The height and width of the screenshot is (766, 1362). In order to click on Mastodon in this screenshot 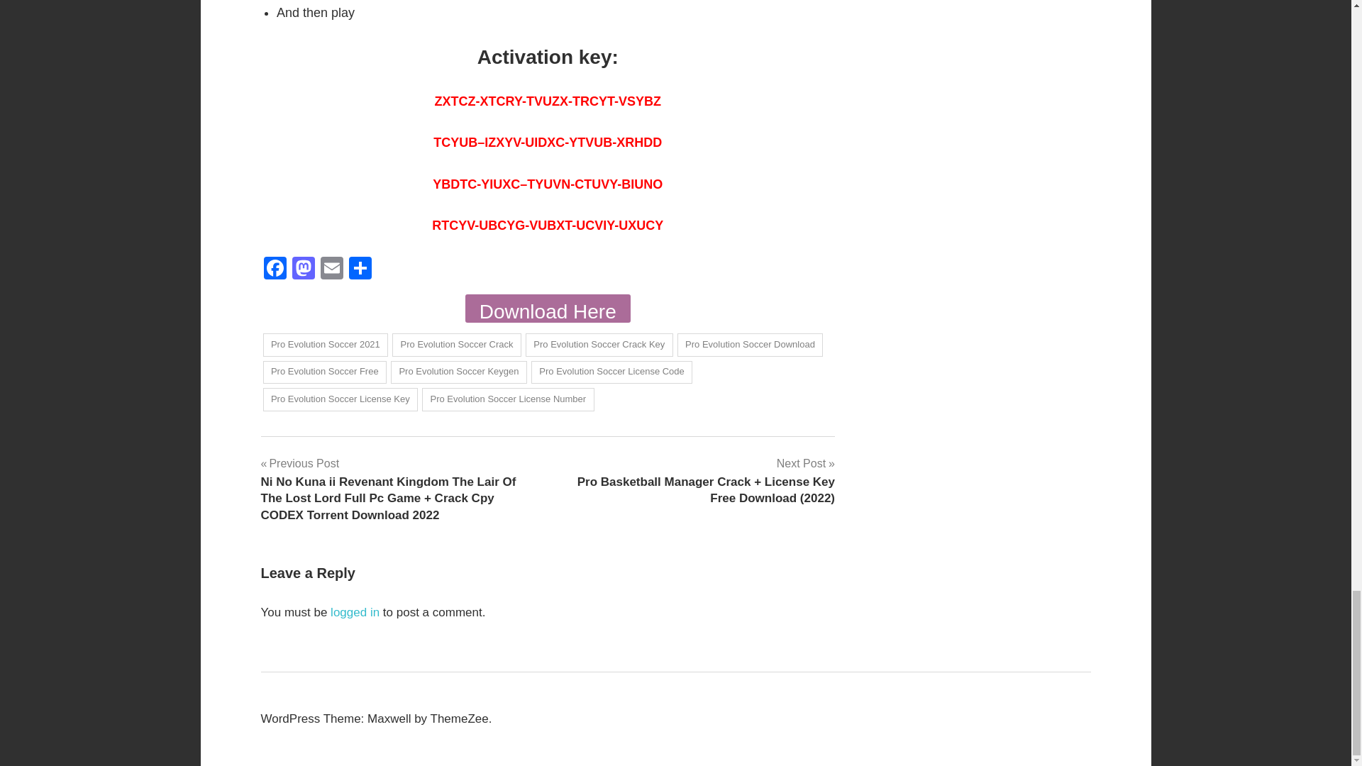, I will do `click(303, 269)`.